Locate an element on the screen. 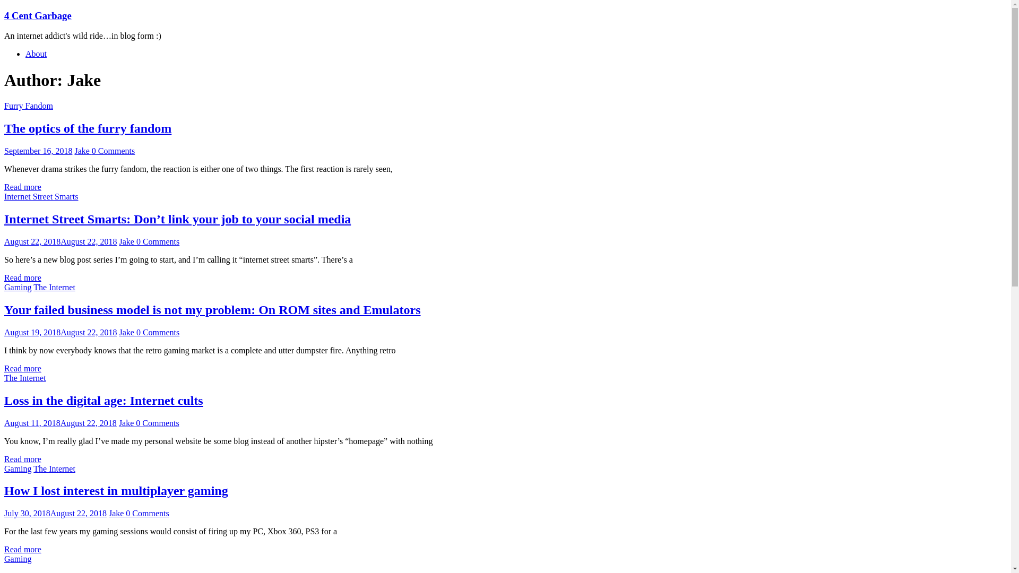 The image size is (1019, 573). 0 Comments is located at coordinates (114, 151).